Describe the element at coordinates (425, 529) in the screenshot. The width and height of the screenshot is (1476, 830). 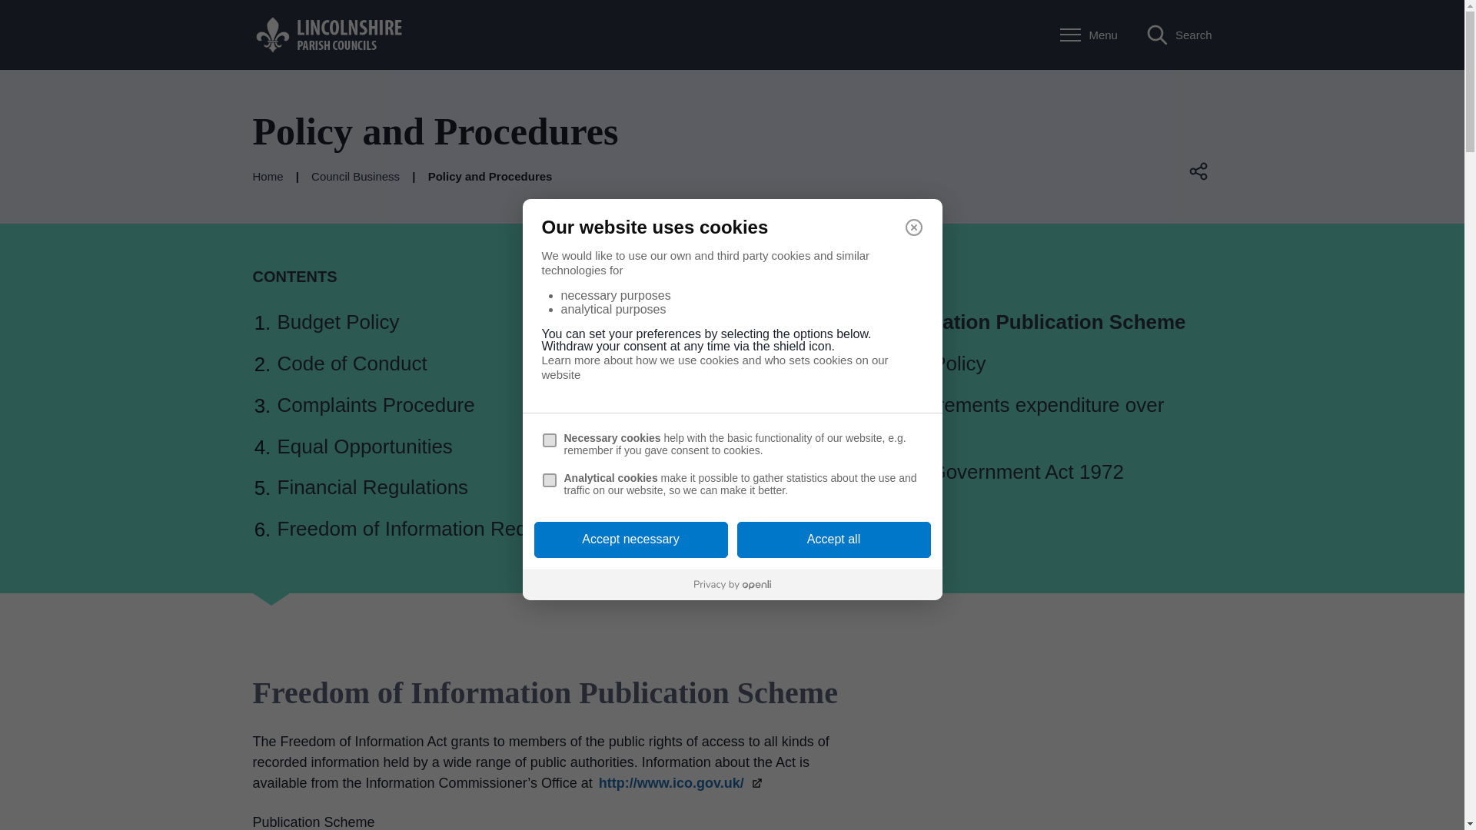
I see `Freedom of Information Requests` at that location.